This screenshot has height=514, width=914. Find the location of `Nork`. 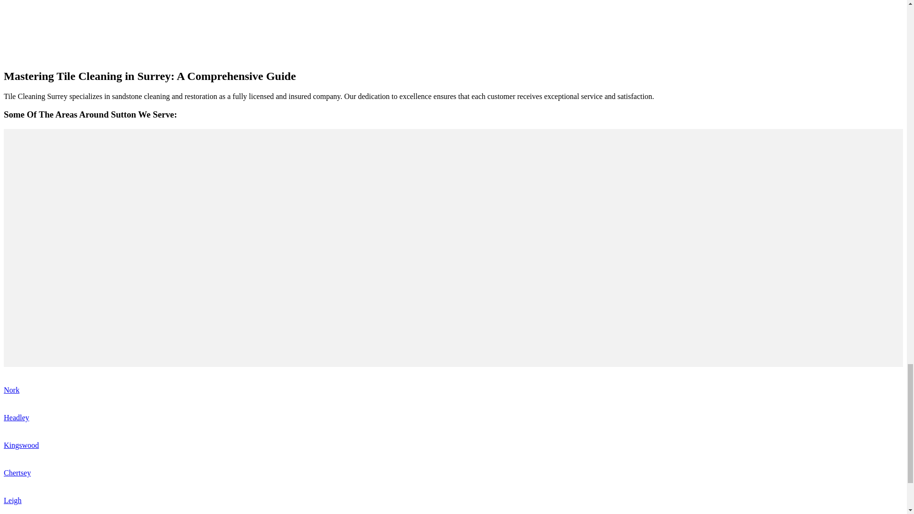

Nork is located at coordinates (11, 390).